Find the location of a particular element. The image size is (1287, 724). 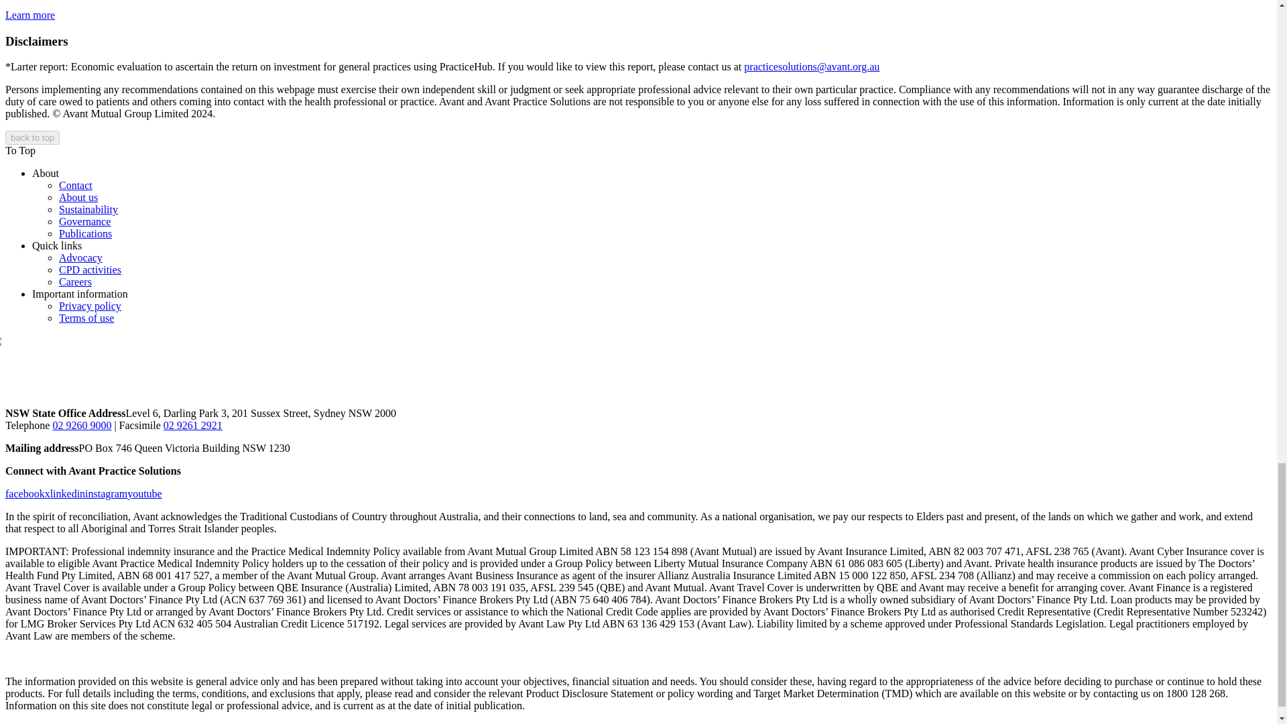

02 9260 9000 is located at coordinates (82, 425).